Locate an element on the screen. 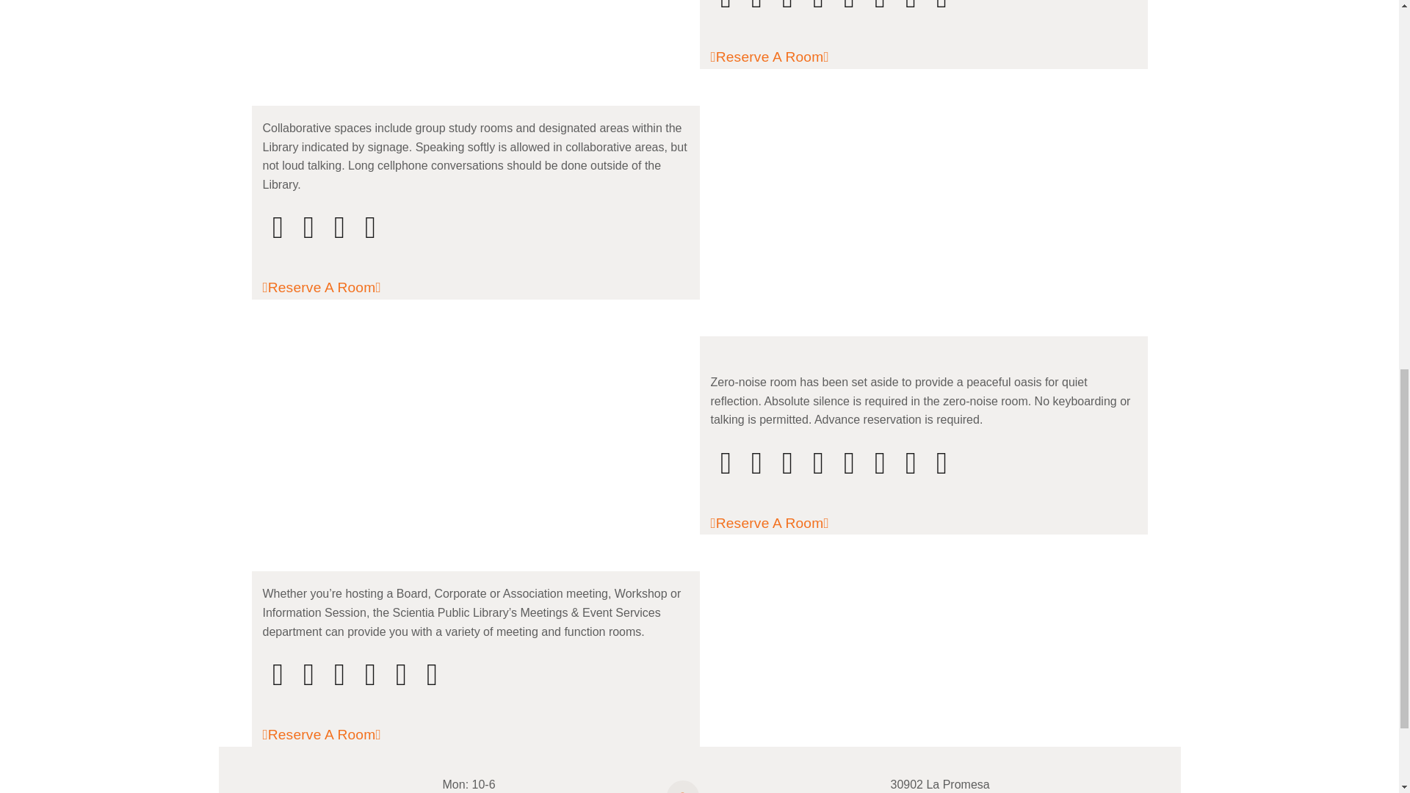 The image size is (1410, 793). Reserve A Room is located at coordinates (335, 287).